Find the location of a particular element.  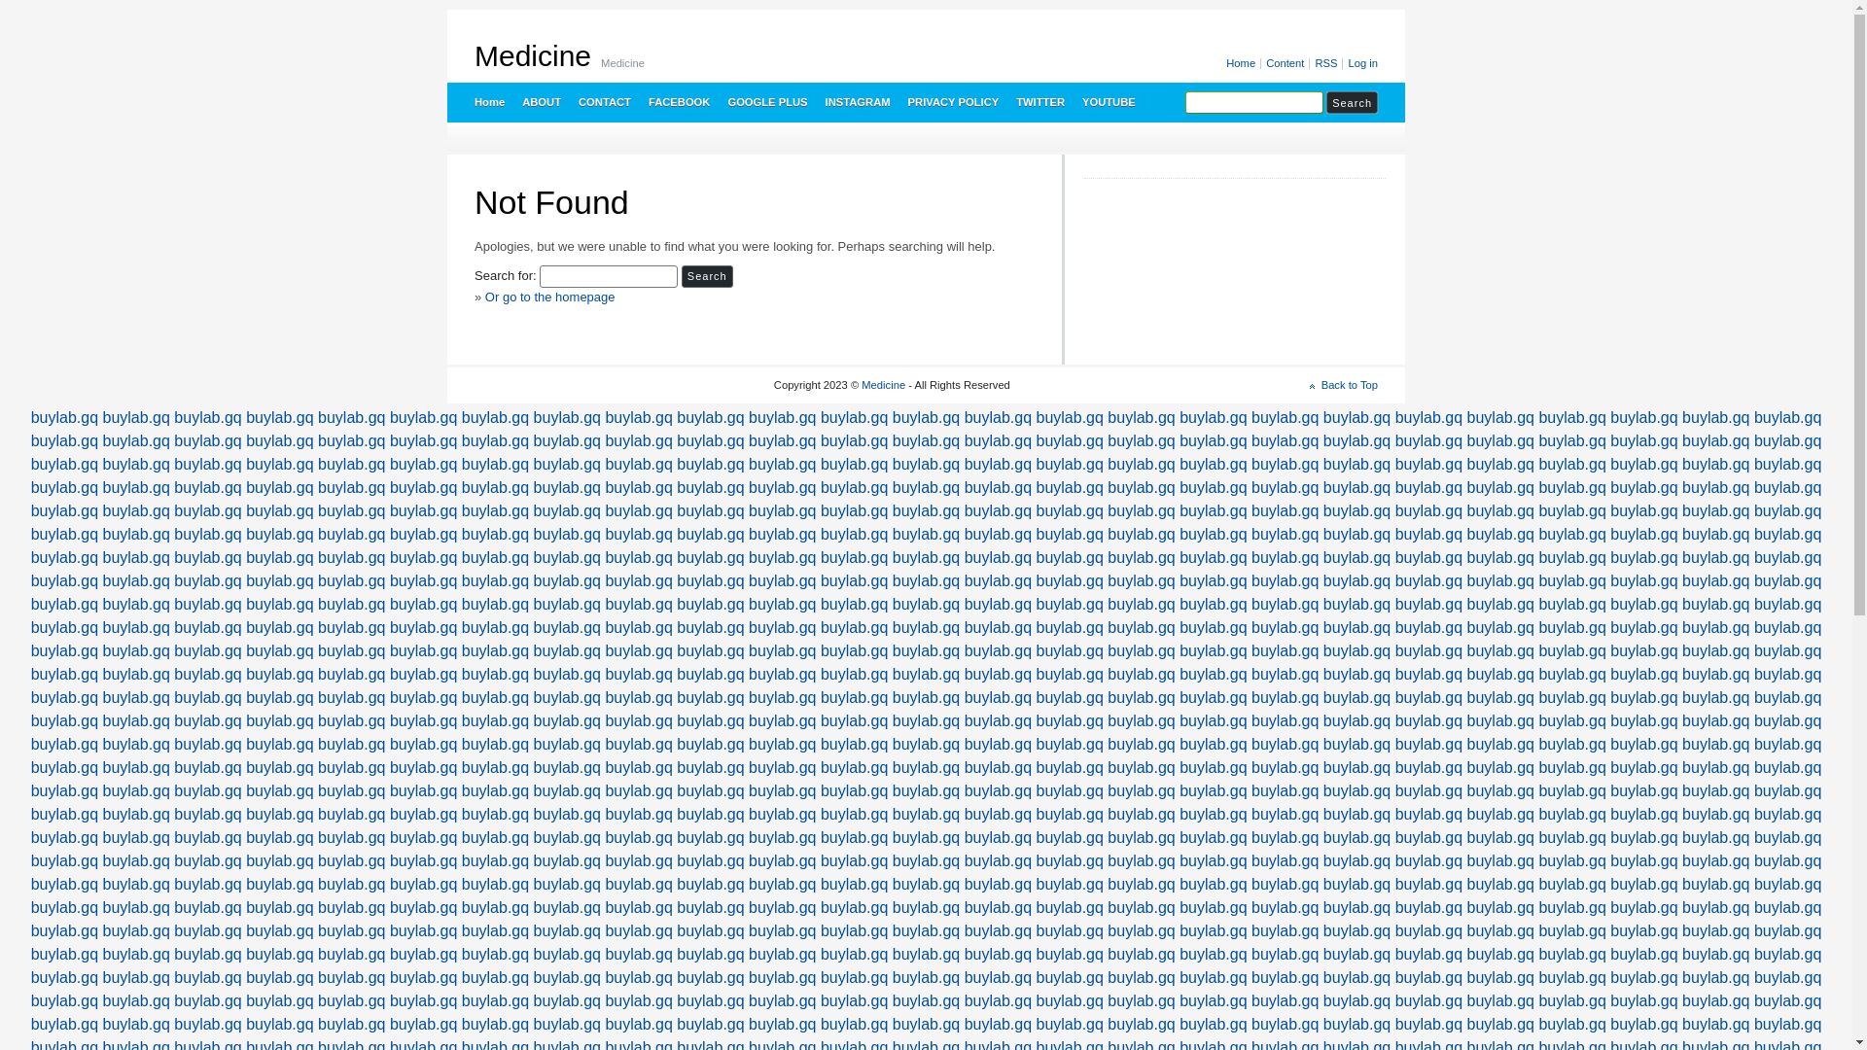

buylab.gq is located at coordinates (926, 721).